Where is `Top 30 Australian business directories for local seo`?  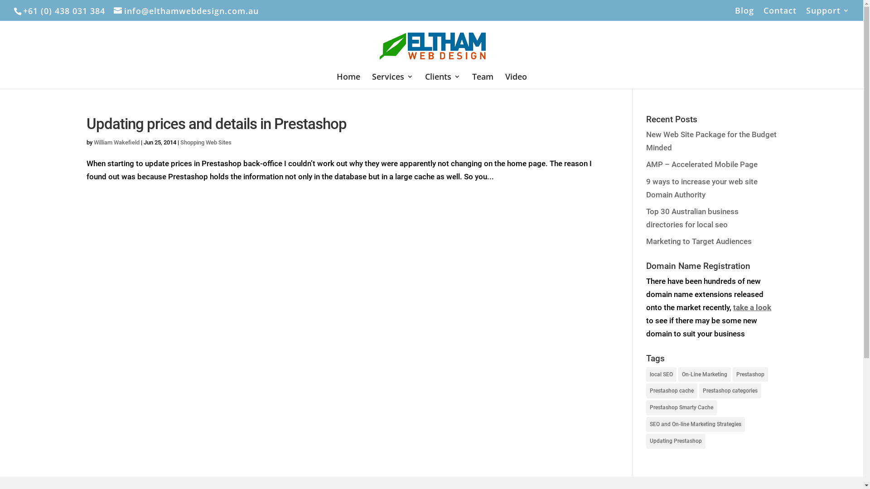 Top 30 Australian business directories for local seo is located at coordinates (692, 218).